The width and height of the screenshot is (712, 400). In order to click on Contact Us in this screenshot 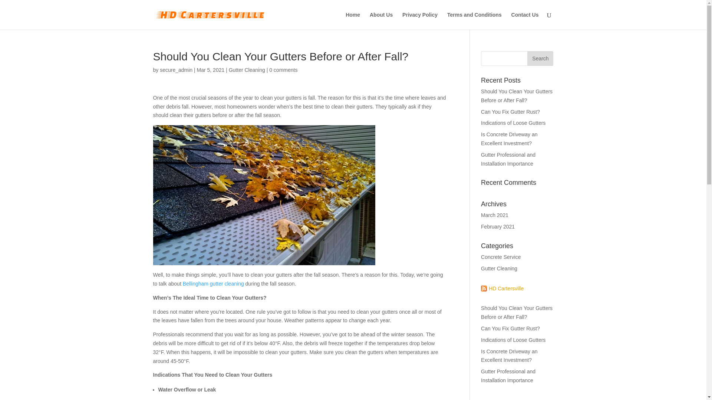, I will do `click(525, 21)`.